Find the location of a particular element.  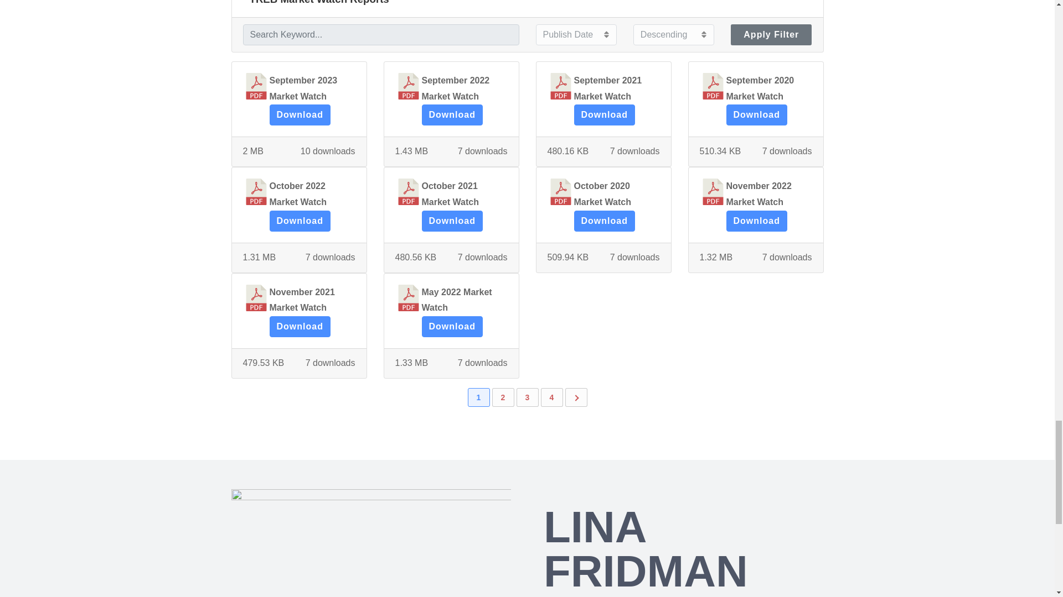

Download is located at coordinates (756, 115).